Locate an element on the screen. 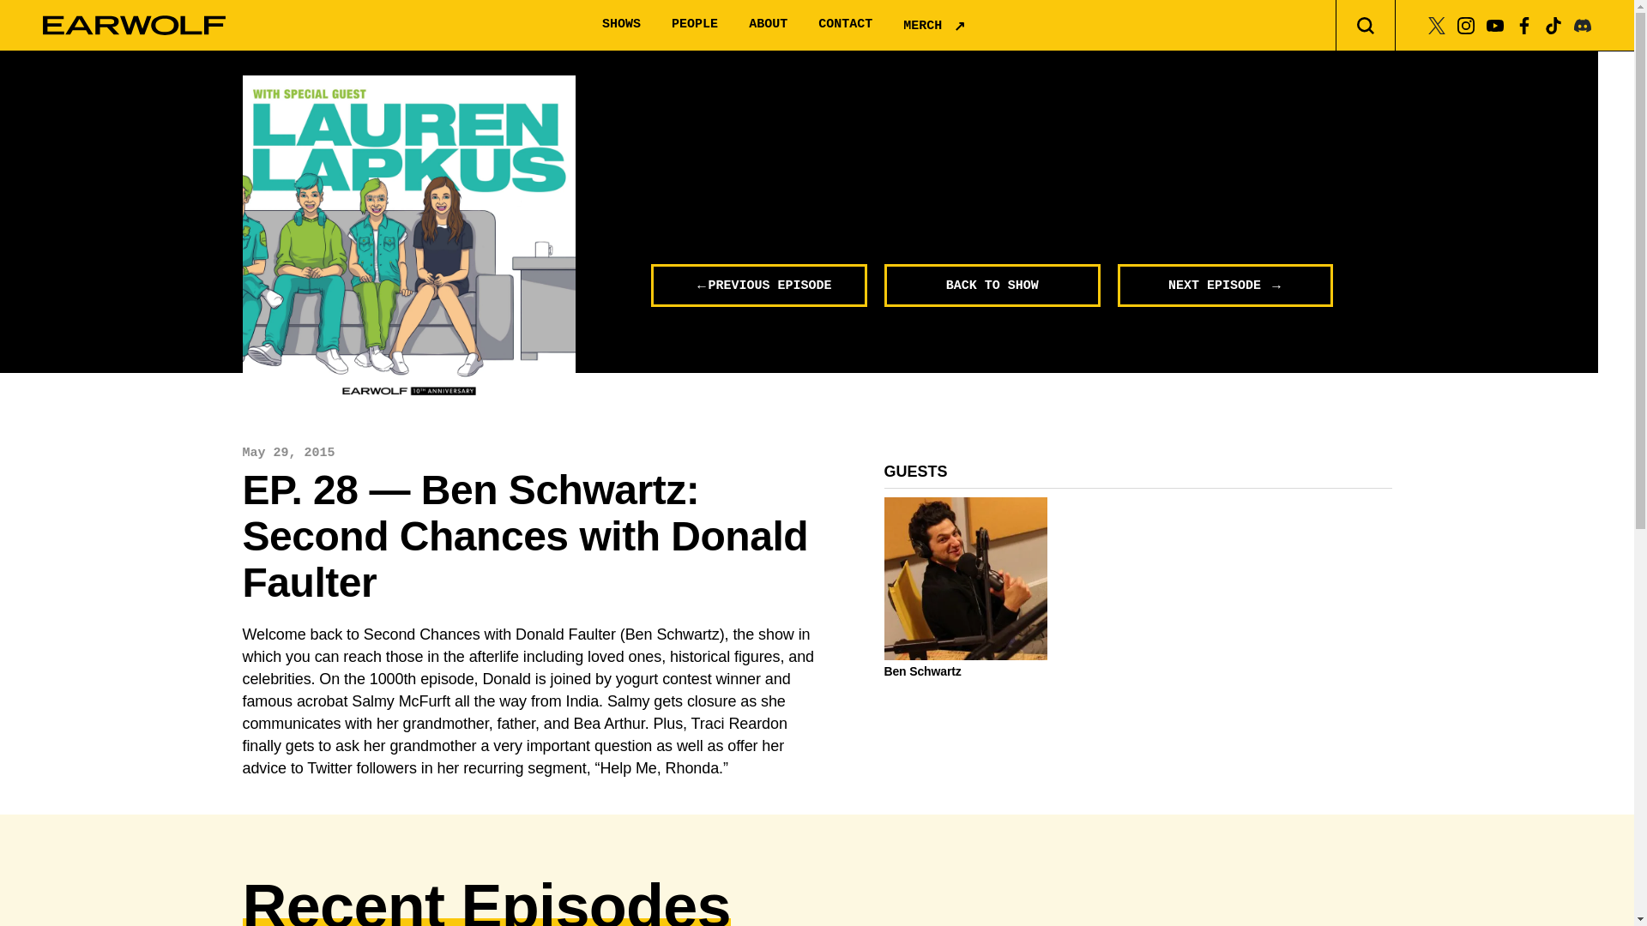 The height and width of the screenshot is (926, 1647). Facebook is located at coordinates (1523, 24).